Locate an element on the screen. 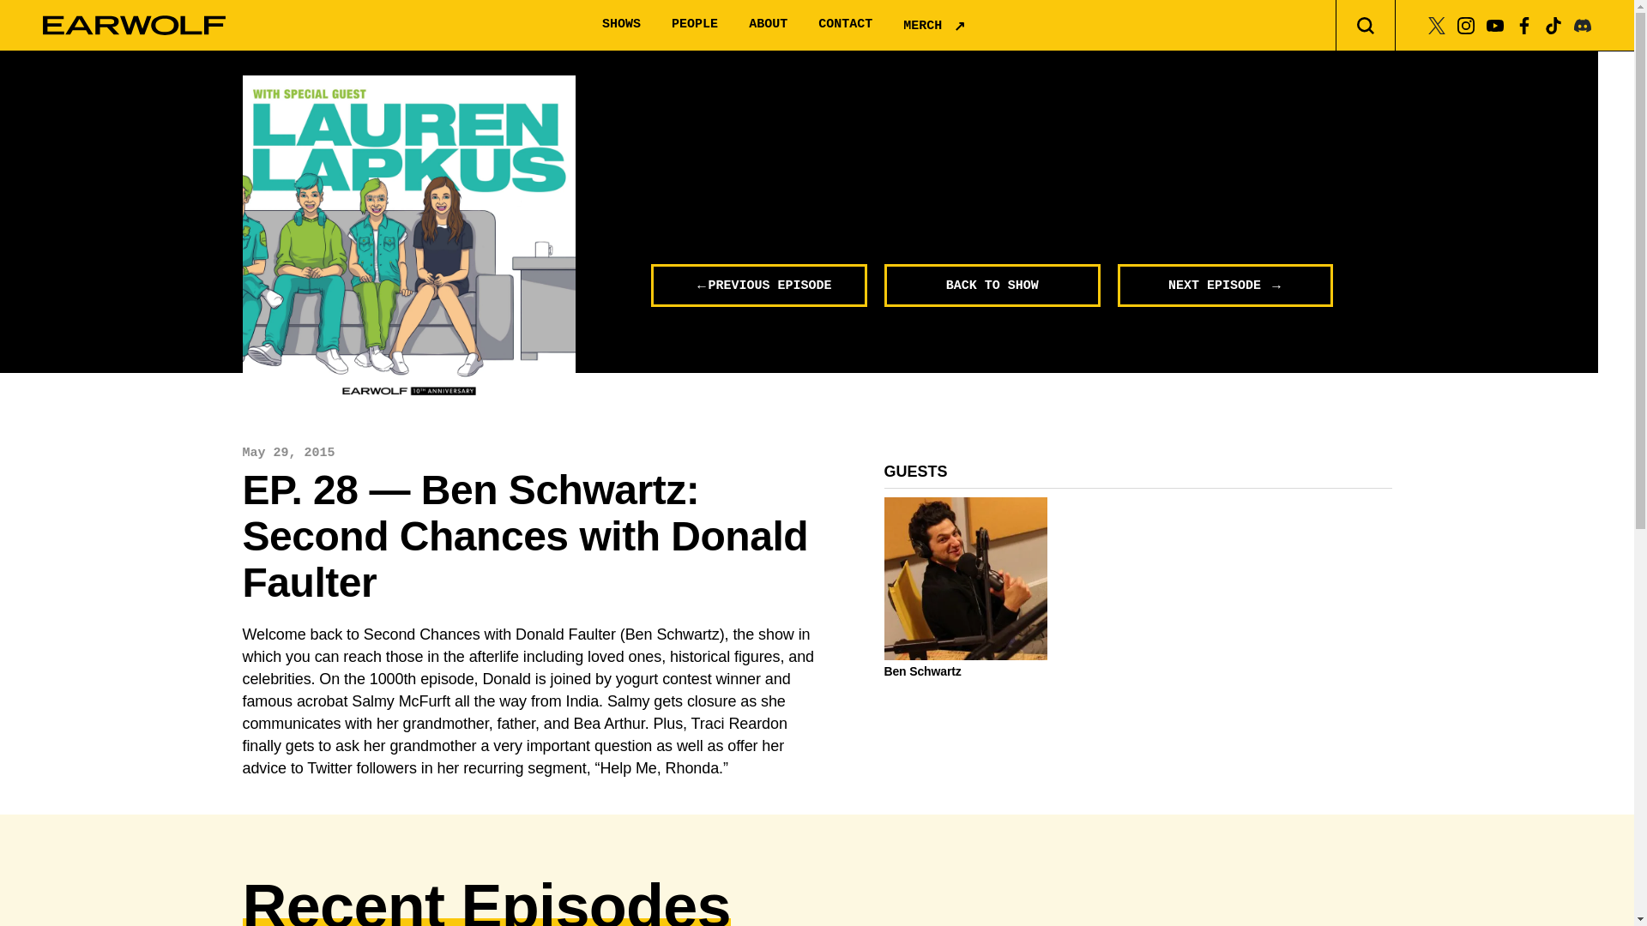 The height and width of the screenshot is (926, 1647). Facebook is located at coordinates (1523, 24).